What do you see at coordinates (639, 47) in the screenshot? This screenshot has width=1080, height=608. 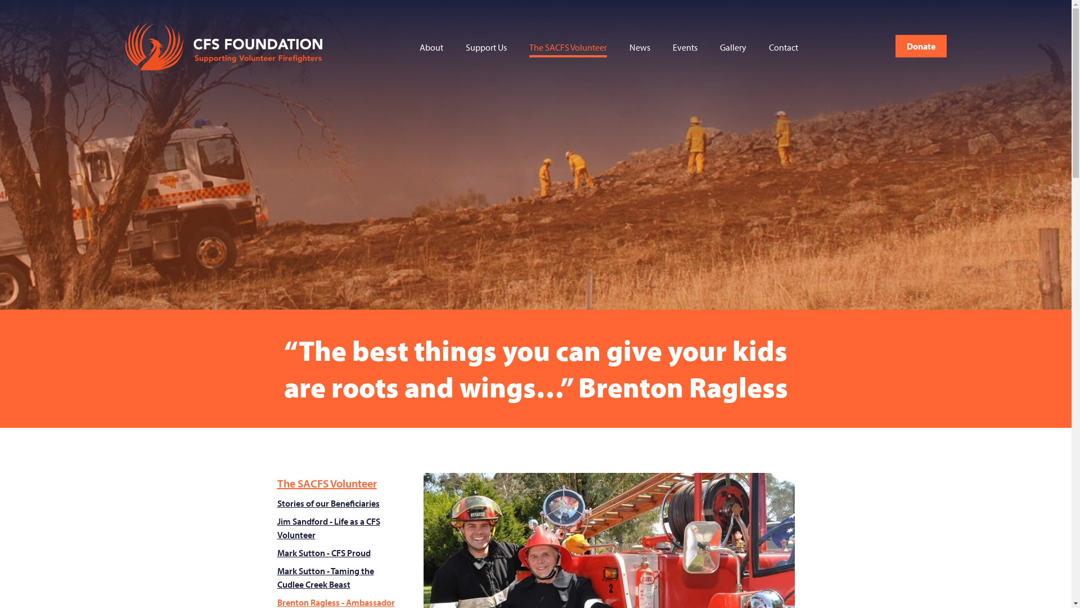 I see `News` at bounding box center [639, 47].